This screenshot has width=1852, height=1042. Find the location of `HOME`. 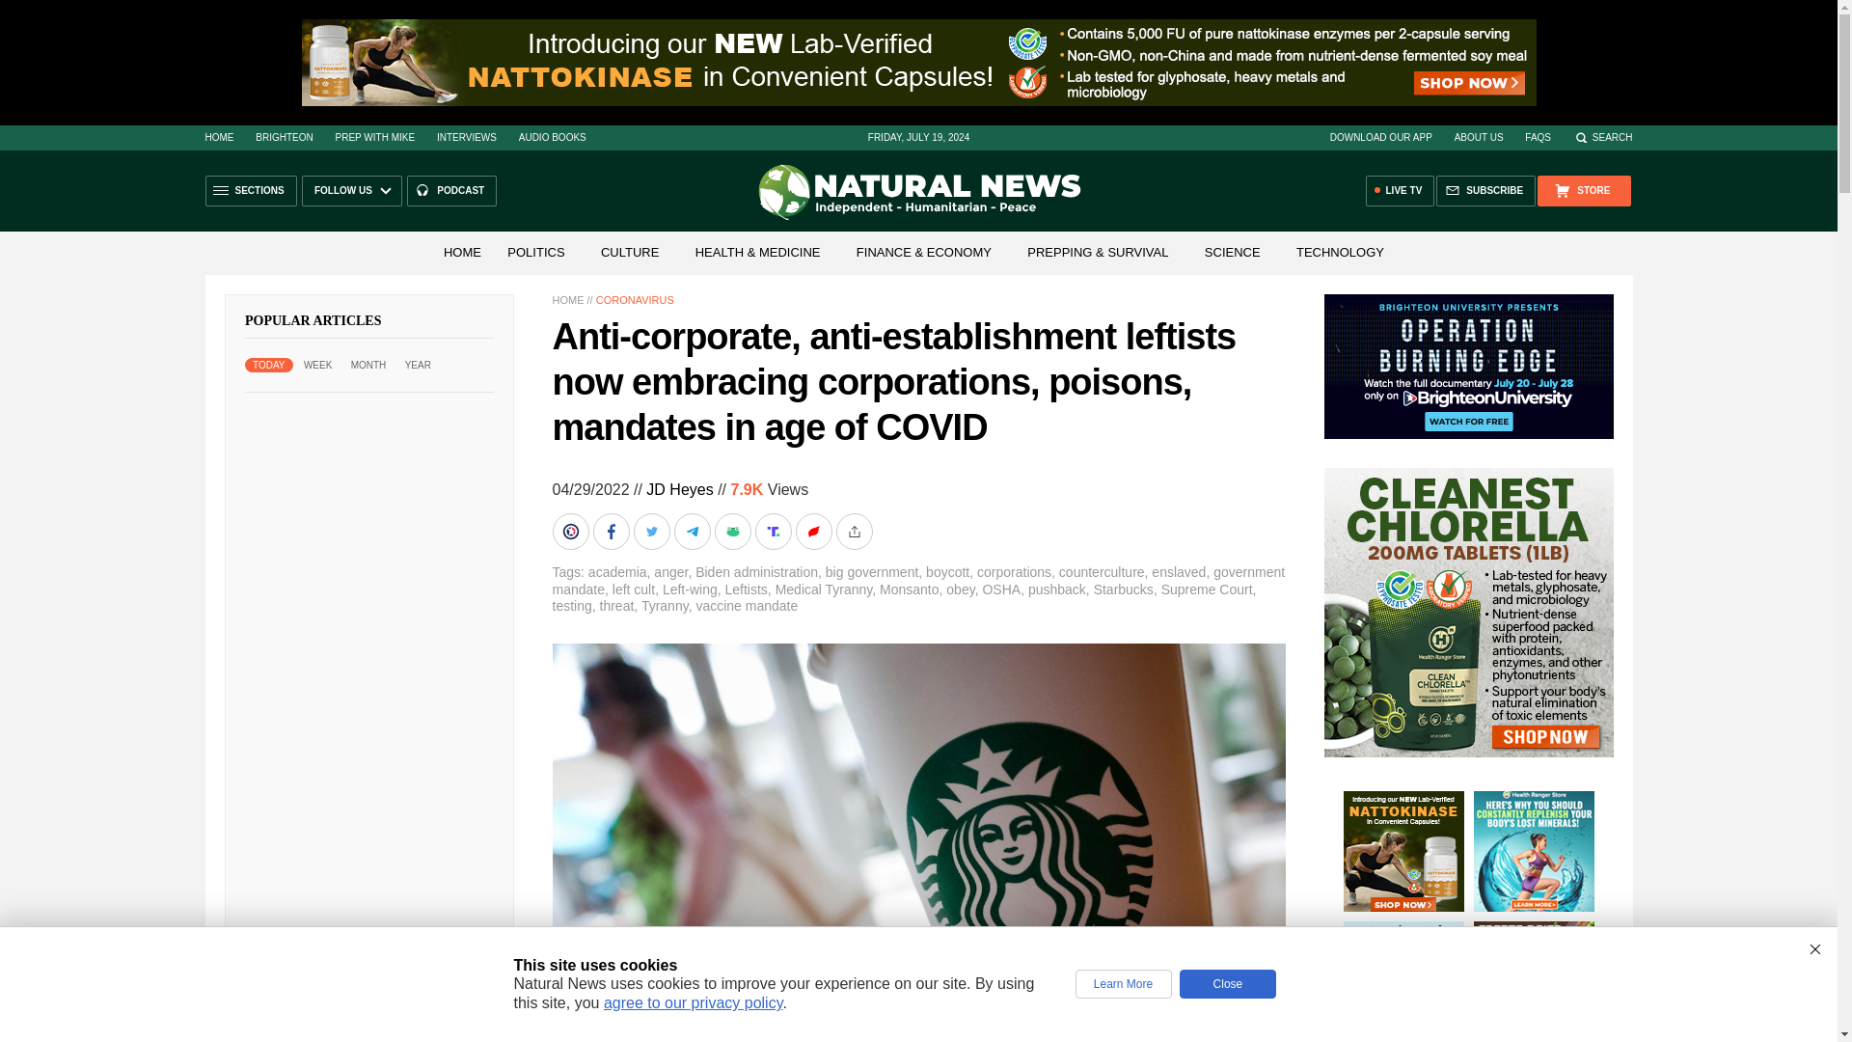

HOME is located at coordinates (218, 137).